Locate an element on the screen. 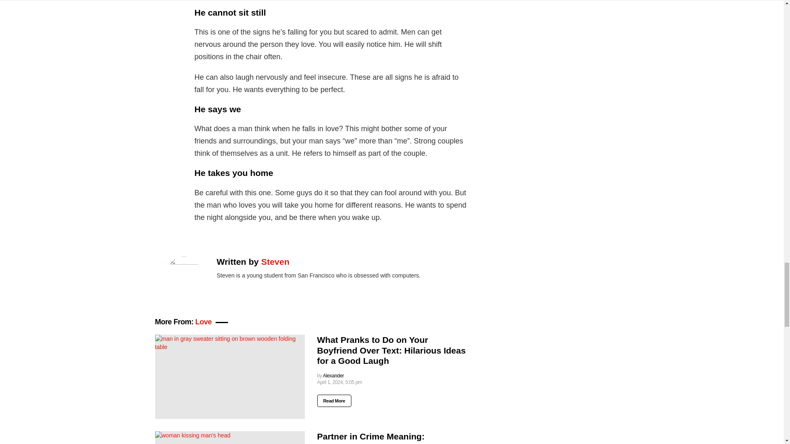 This screenshot has height=444, width=790. Alexander is located at coordinates (333, 376).